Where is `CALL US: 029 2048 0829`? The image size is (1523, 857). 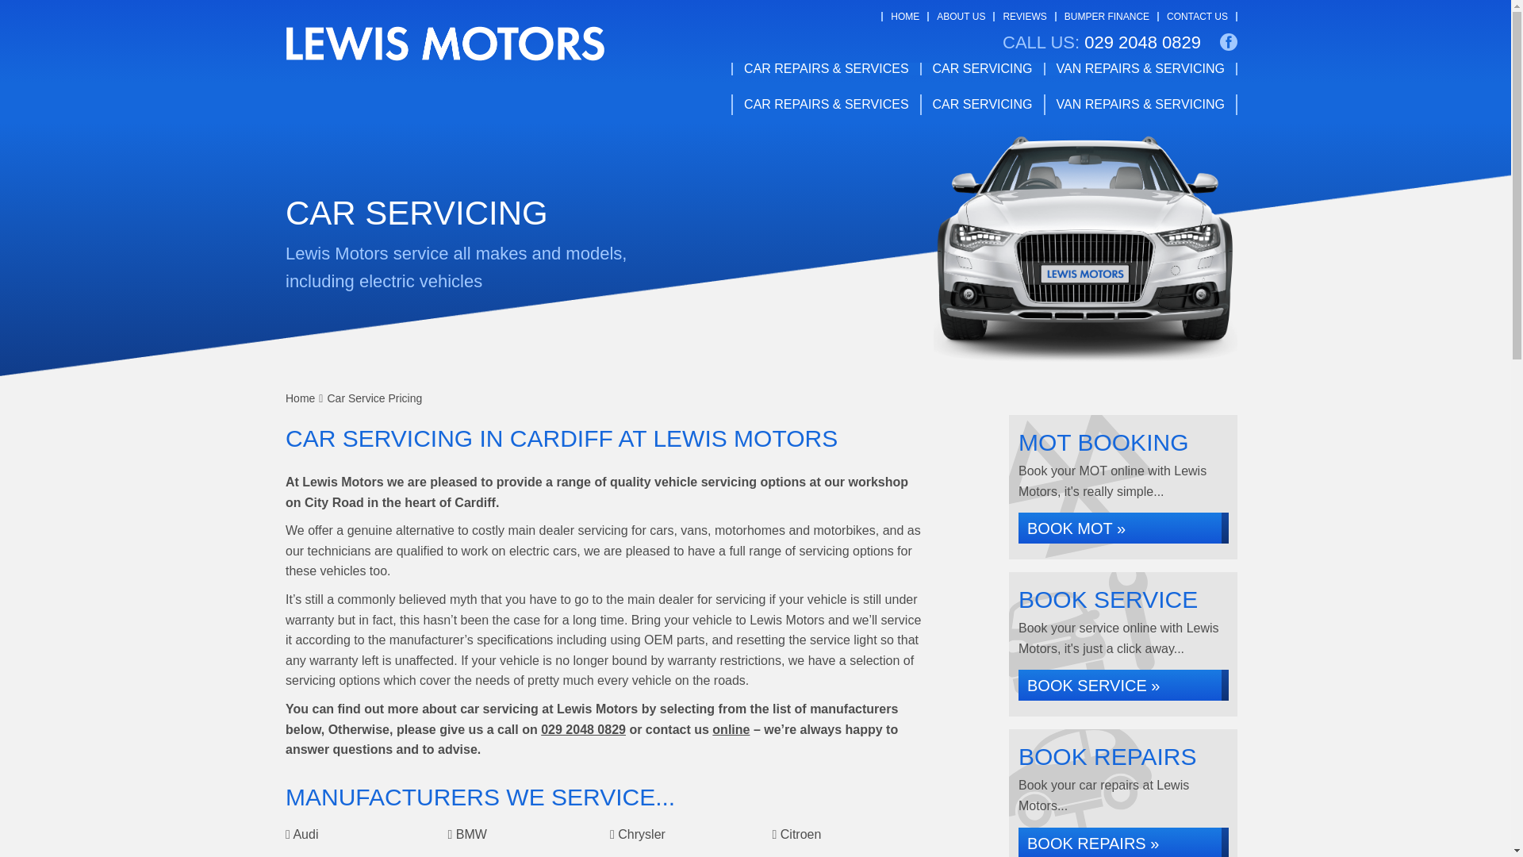
CALL US: 029 2048 0829 is located at coordinates (1101, 43).